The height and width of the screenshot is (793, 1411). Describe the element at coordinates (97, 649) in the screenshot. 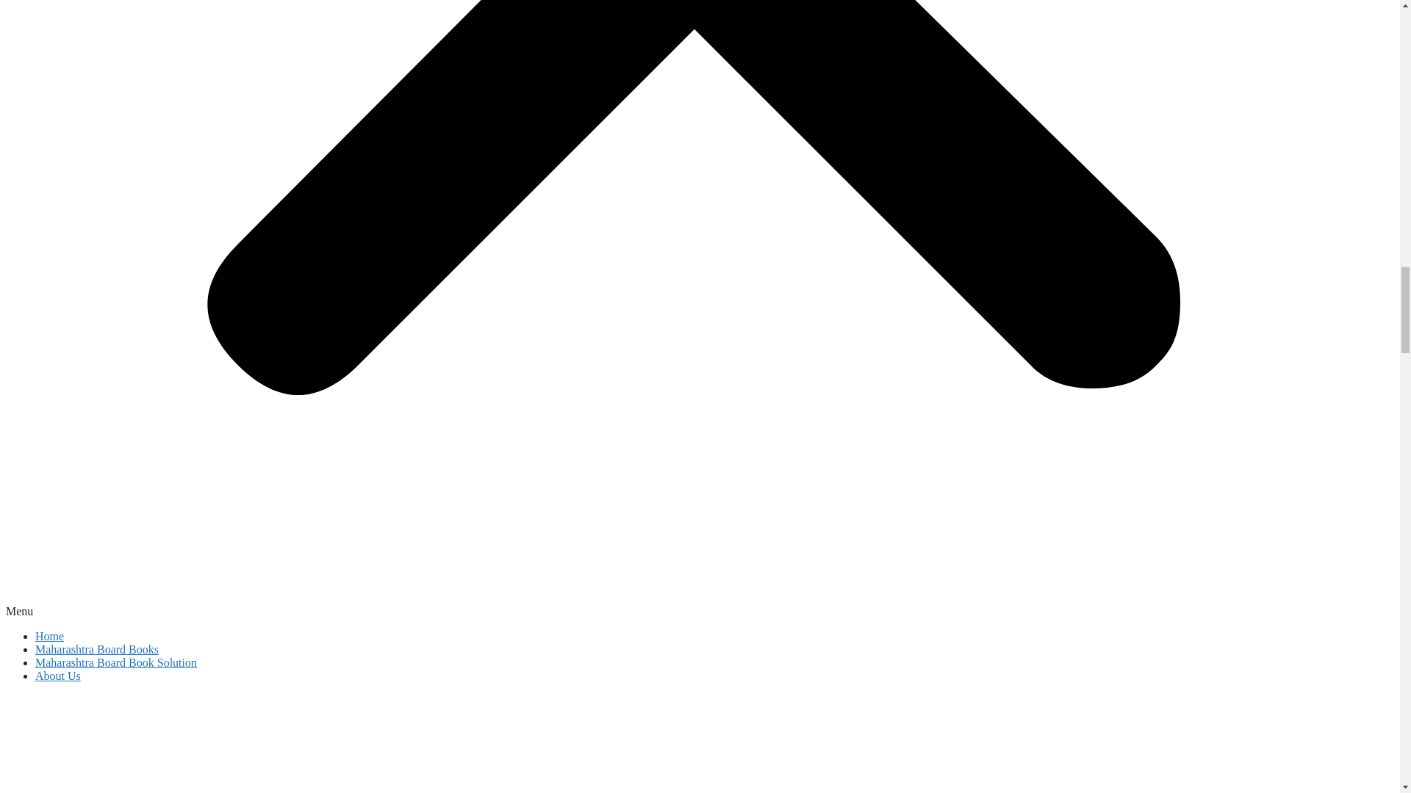

I see `Maharashtra Board Books` at that location.